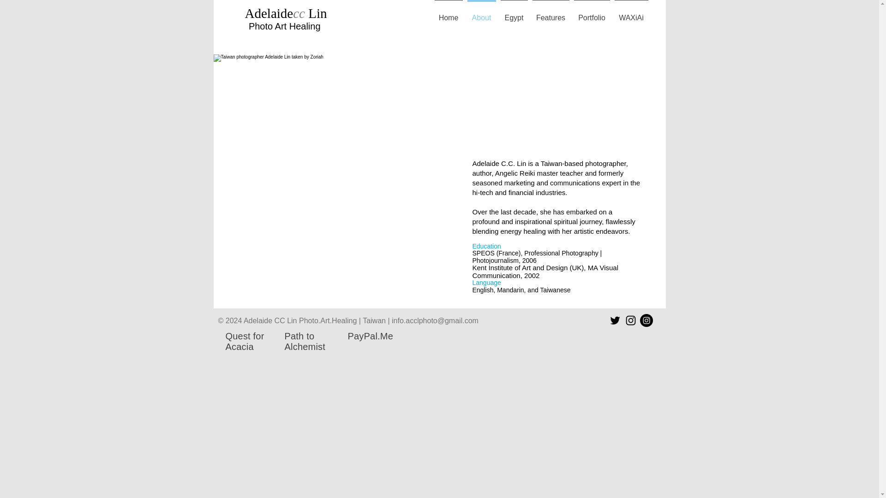 Image resolution: width=886 pixels, height=498 pixels. What do you see at coordinates (514, 14) in the screenshot?
I see `Egypt` at bounding box center [514, 14].